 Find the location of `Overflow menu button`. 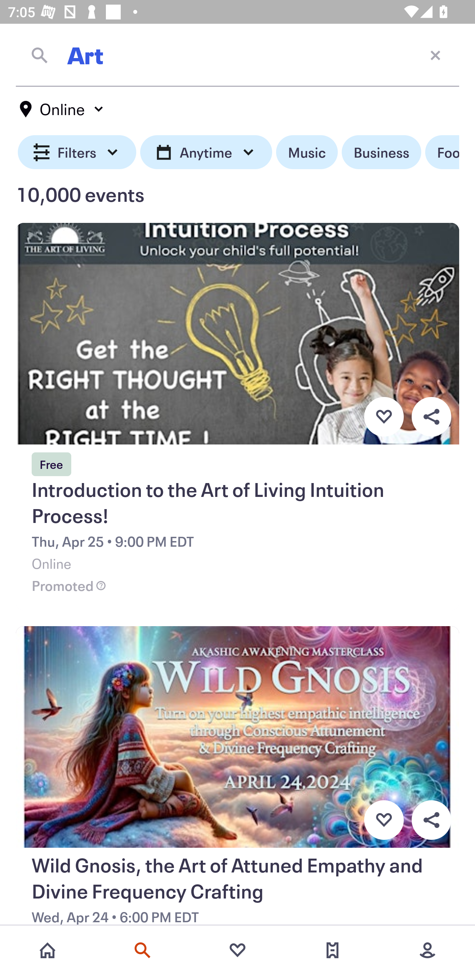

Overflow menu button is located at coordinates (431, 820).